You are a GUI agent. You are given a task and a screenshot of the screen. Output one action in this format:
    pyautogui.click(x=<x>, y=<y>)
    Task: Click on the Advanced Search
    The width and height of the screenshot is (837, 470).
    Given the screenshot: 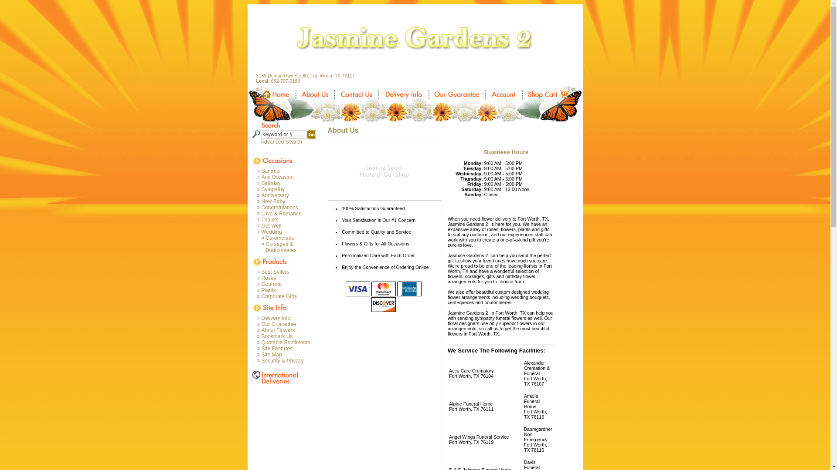 What is the action you would take?
    pyautogui.click(x=282, y=141)
    